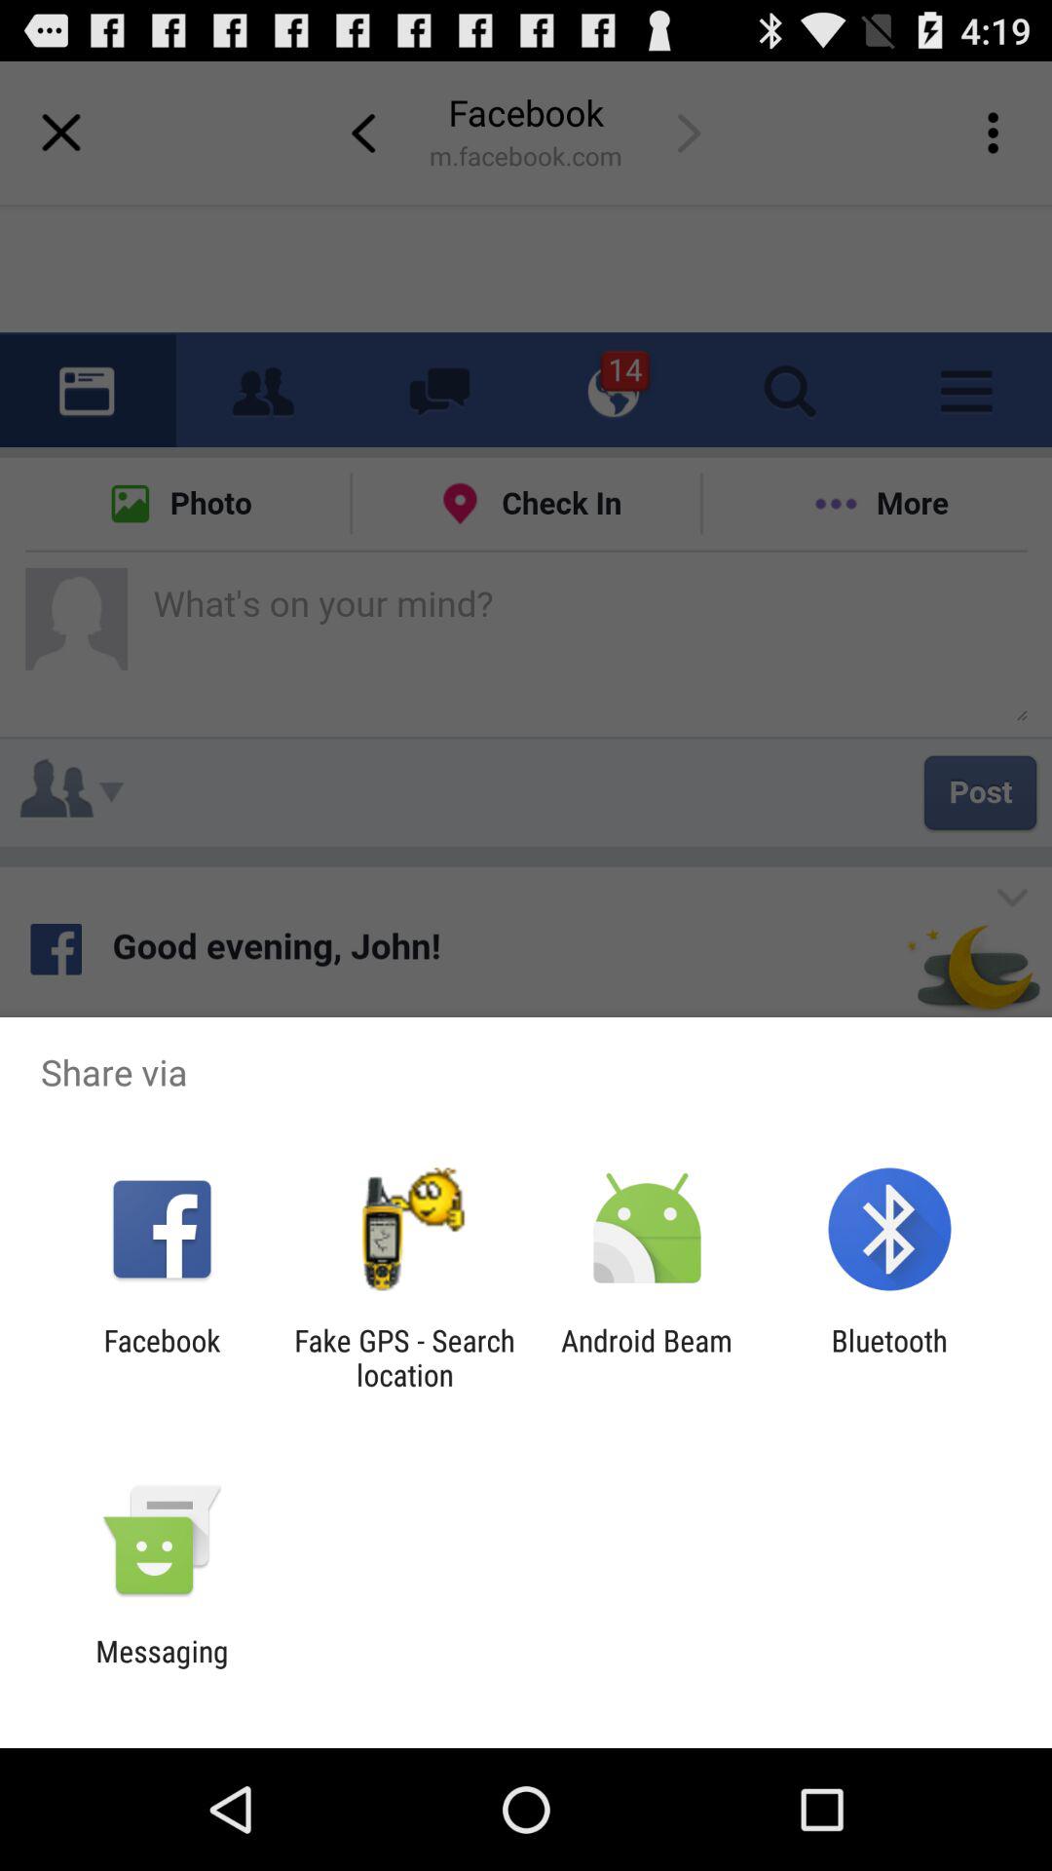 The image size is (1052, 1871). Describe the element at coordinates (404, 1357) in the screenshot. I see `turn off the app next to the android beam app` at that location.